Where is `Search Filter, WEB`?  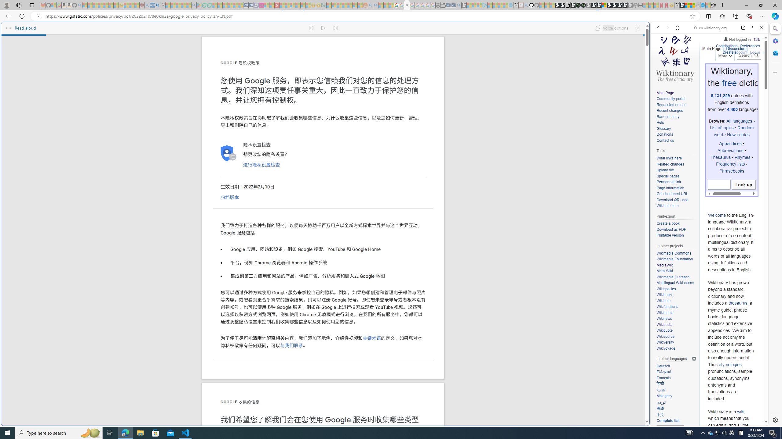
Search Filter, WEB is located at coordinates (661, 70).